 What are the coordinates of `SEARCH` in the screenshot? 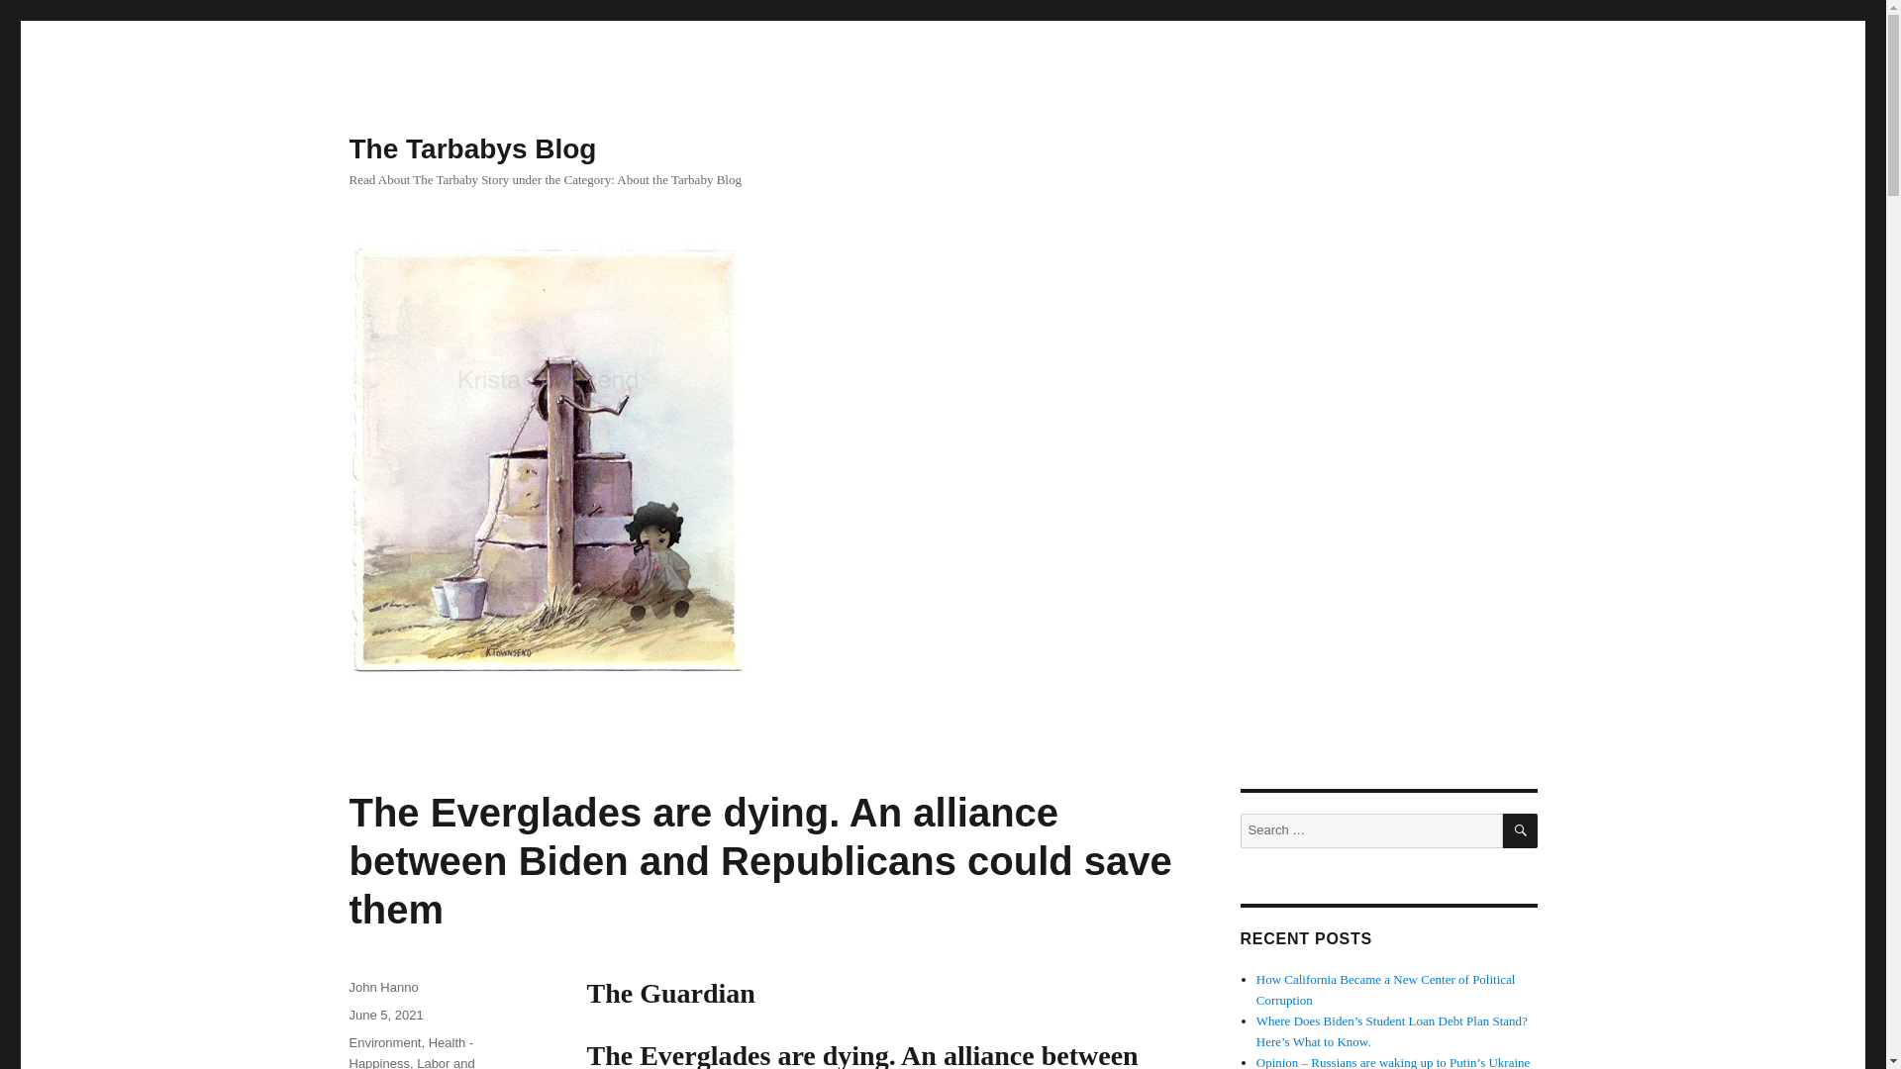 It's located at (1521, 830).